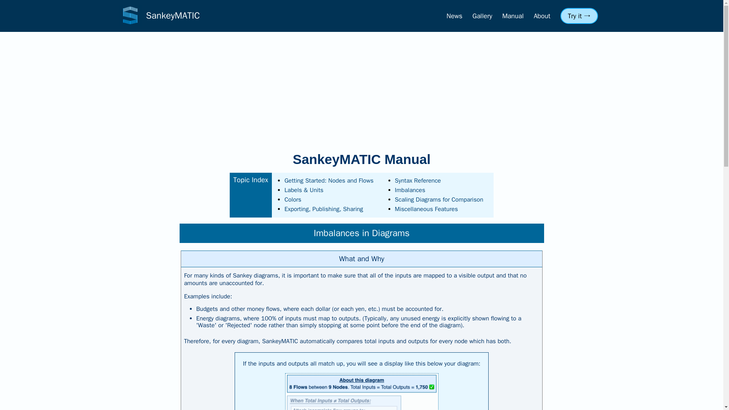 This screenshot has width=729, height=410. What do you see at coordinates (418, 181) in the screenshot?
I see `Syntax Reference` at bounding box center [418, 181].